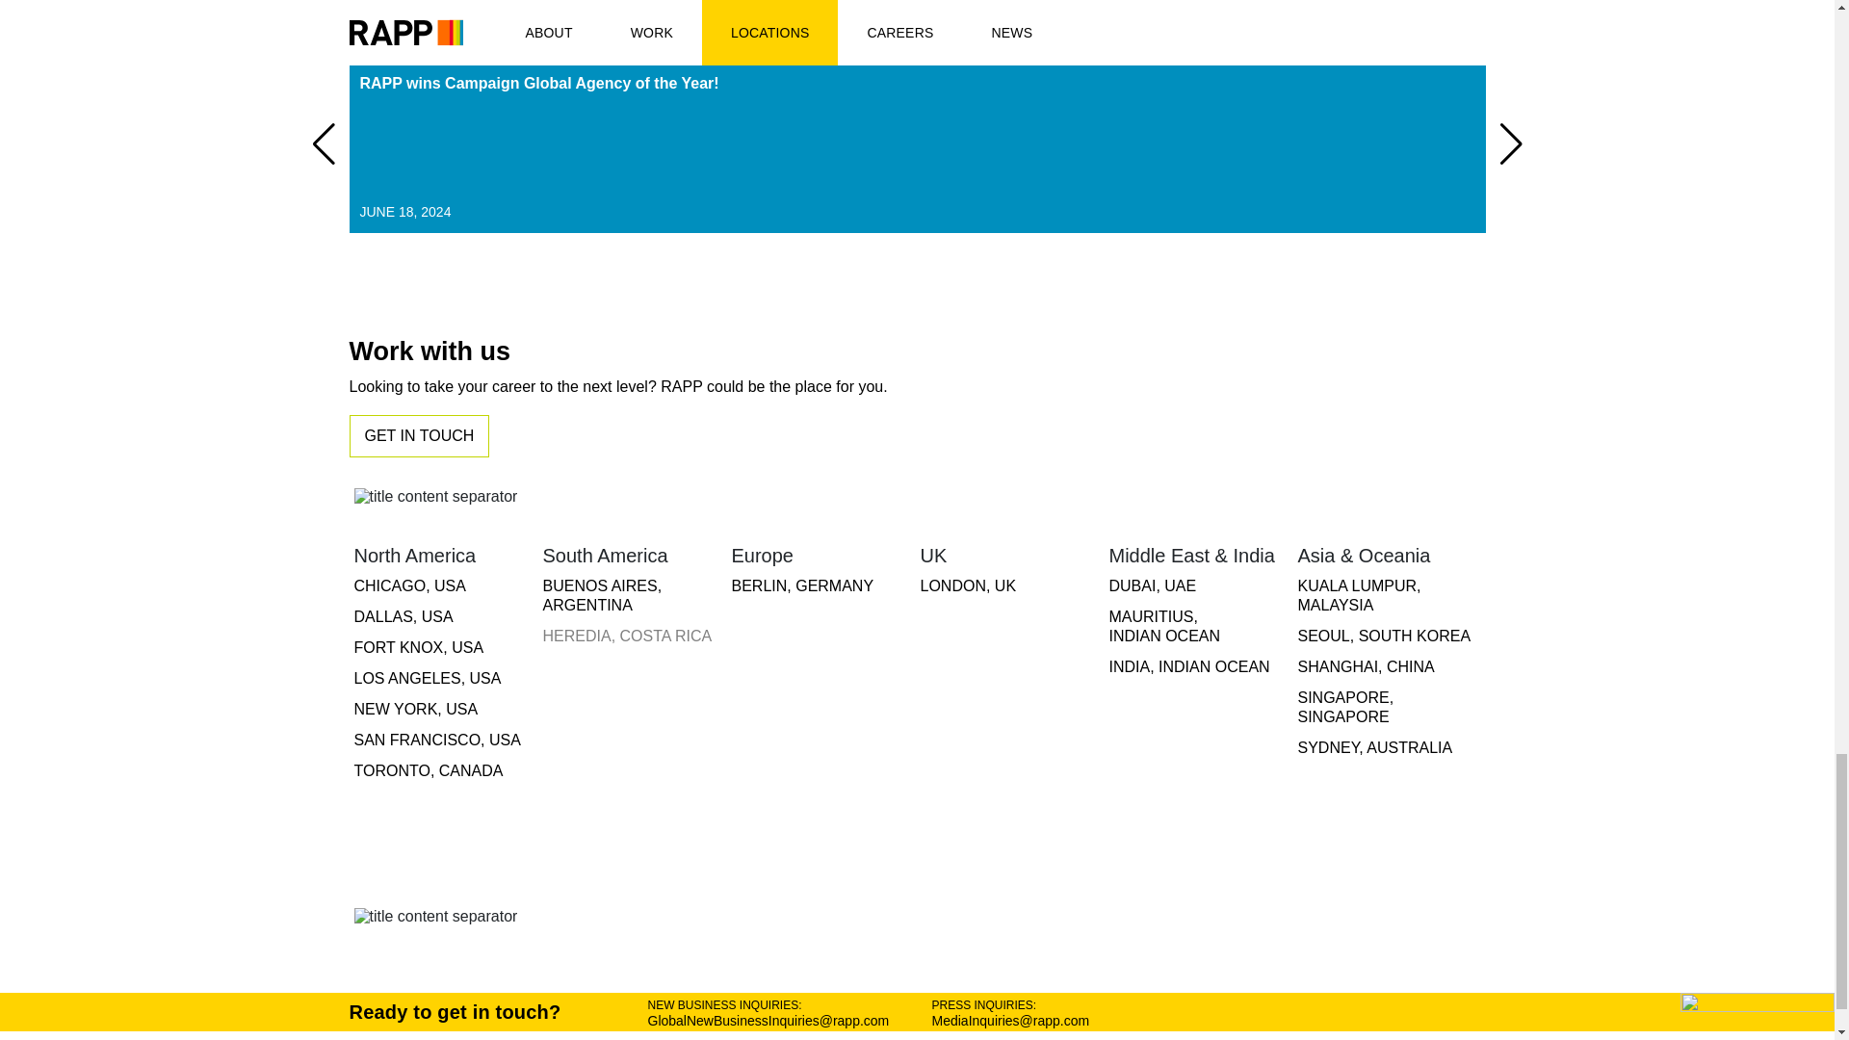  What do you see at coordinates (1387, 713) in the screenshot?
I see `SINGAPORE, SINGAPORE` at bounding box center [1387, 713].